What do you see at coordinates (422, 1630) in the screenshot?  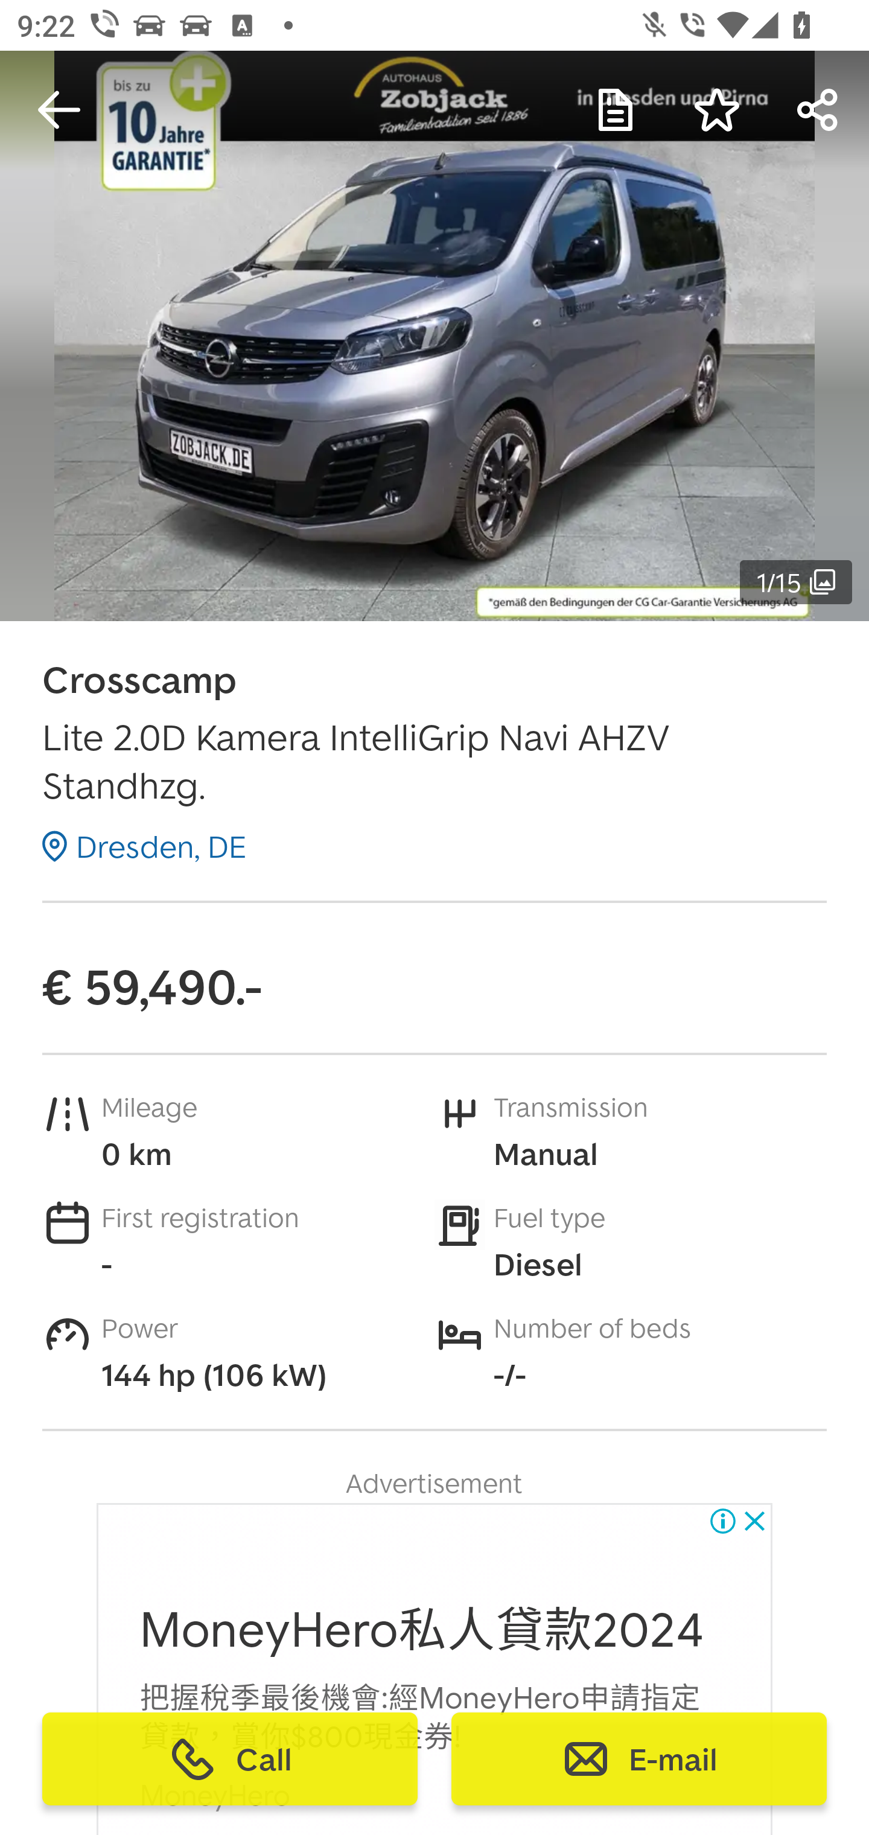 I see `MoneyHero私人貸款2024` at bounding box center [422, 1630].